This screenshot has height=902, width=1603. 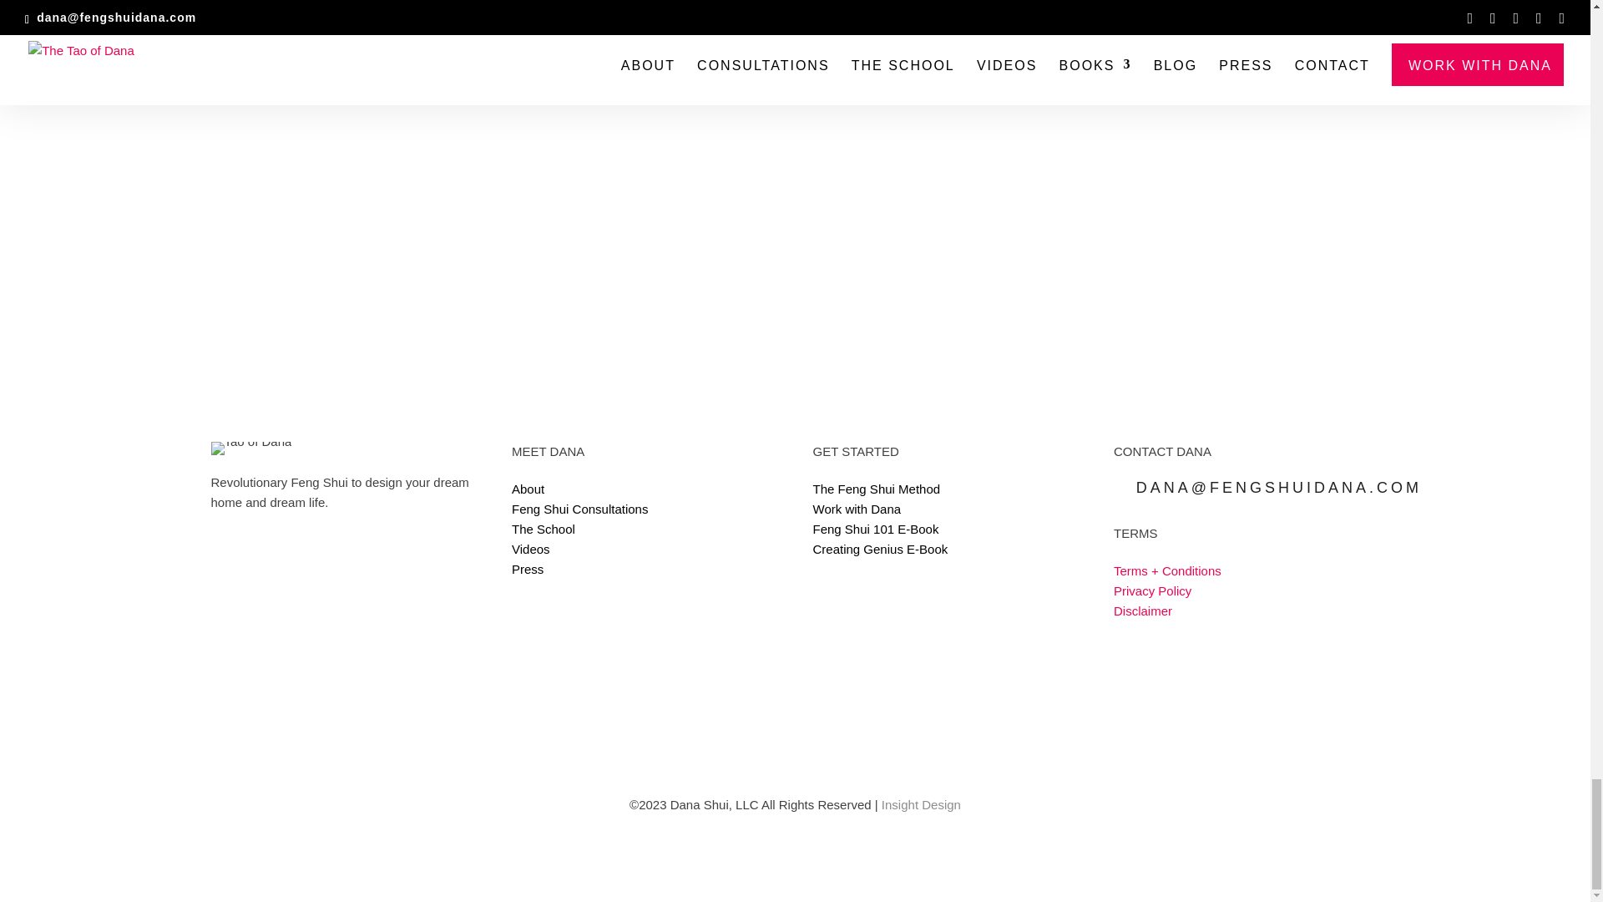 What do you see at coordinates (728, 247) in the screenshot?
I see `Follow on Facebook` at bounding box center [728, 247].